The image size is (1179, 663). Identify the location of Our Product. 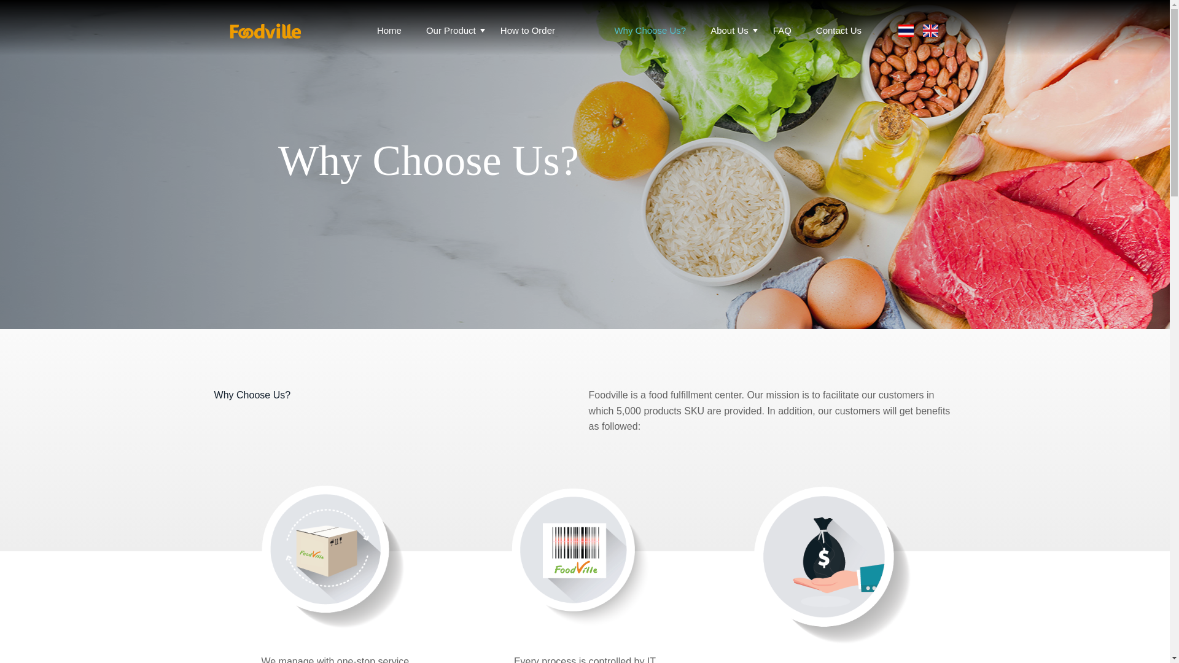
(447, 31).